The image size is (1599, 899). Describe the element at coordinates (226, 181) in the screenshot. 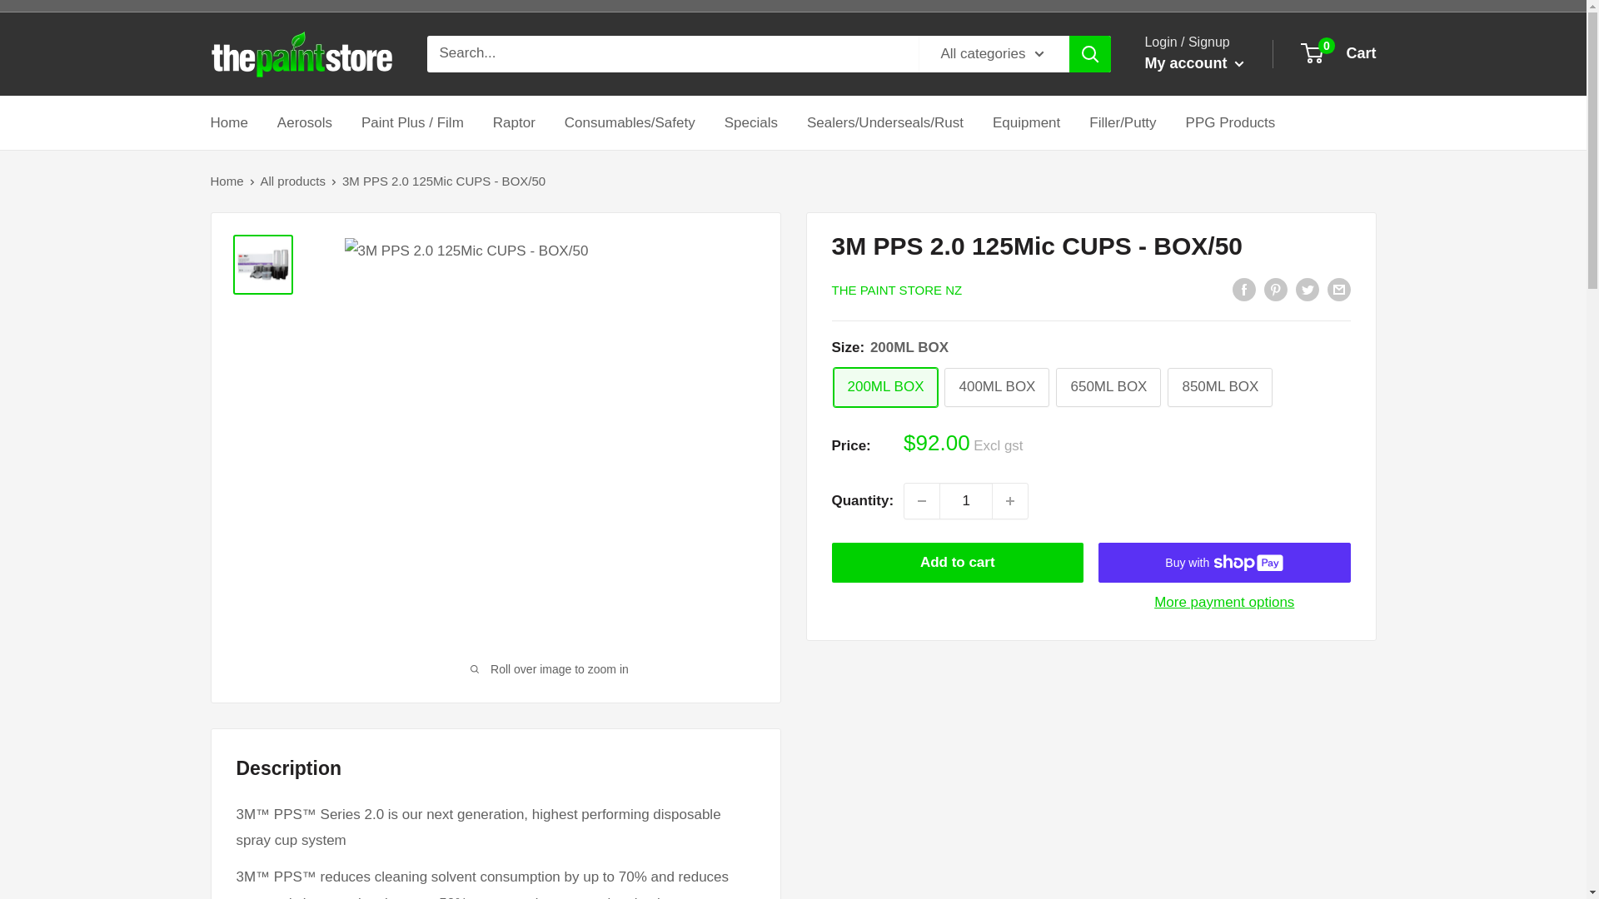

I see `Home` at that location.